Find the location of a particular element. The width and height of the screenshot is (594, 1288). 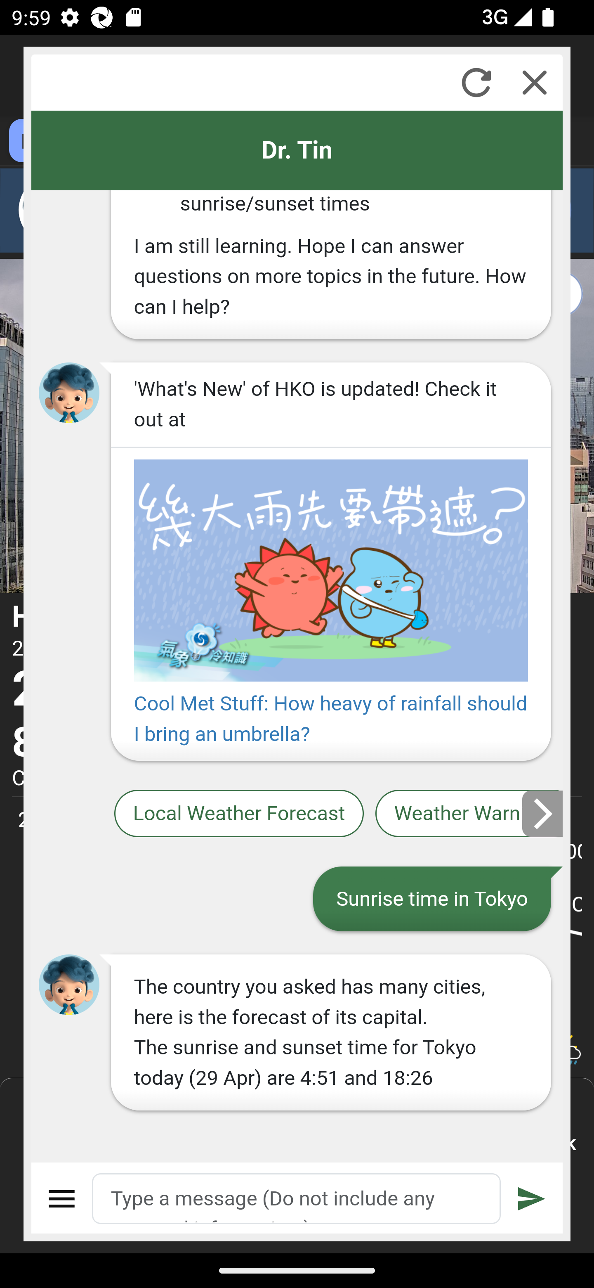

Local Weather Forecast is located at coordinates (239, 814).